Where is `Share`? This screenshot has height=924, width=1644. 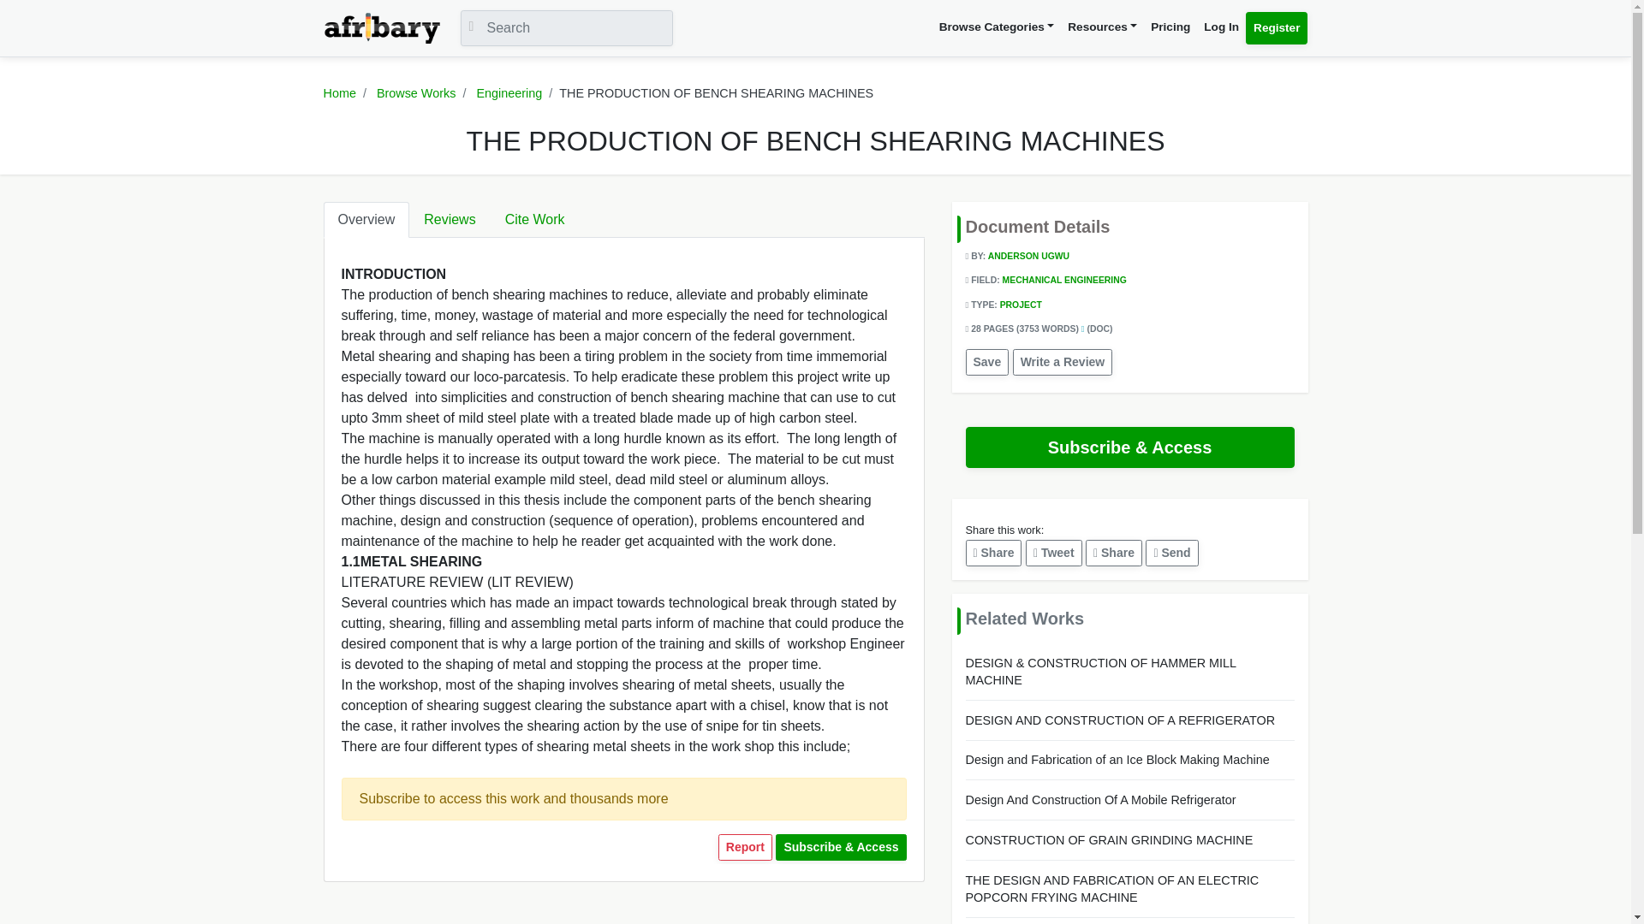
Share is located at coordinates (994, 553).